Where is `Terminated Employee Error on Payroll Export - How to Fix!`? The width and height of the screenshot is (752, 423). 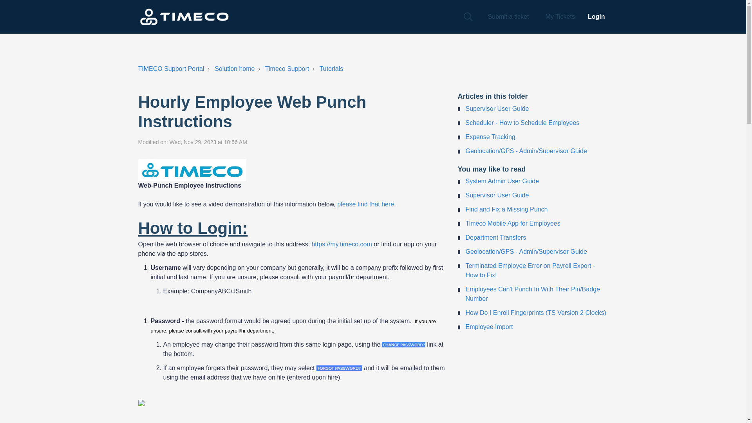
Terminated Employee Error on Payroll Export - How to Fix! is located at coordinates (530, 270).